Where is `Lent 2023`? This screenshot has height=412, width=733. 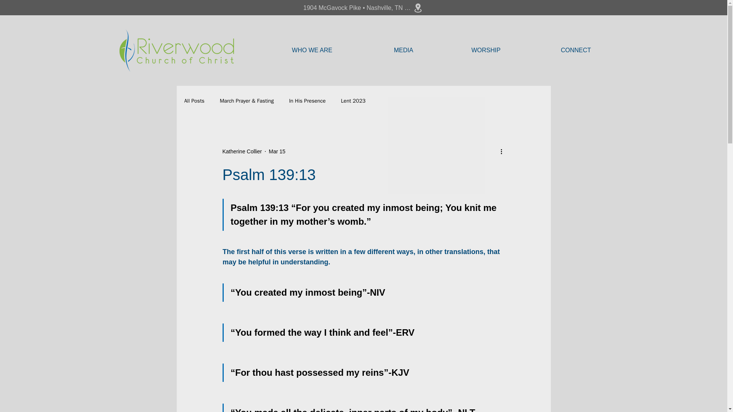 Lent 2023 is located at coordinates (353, 101).